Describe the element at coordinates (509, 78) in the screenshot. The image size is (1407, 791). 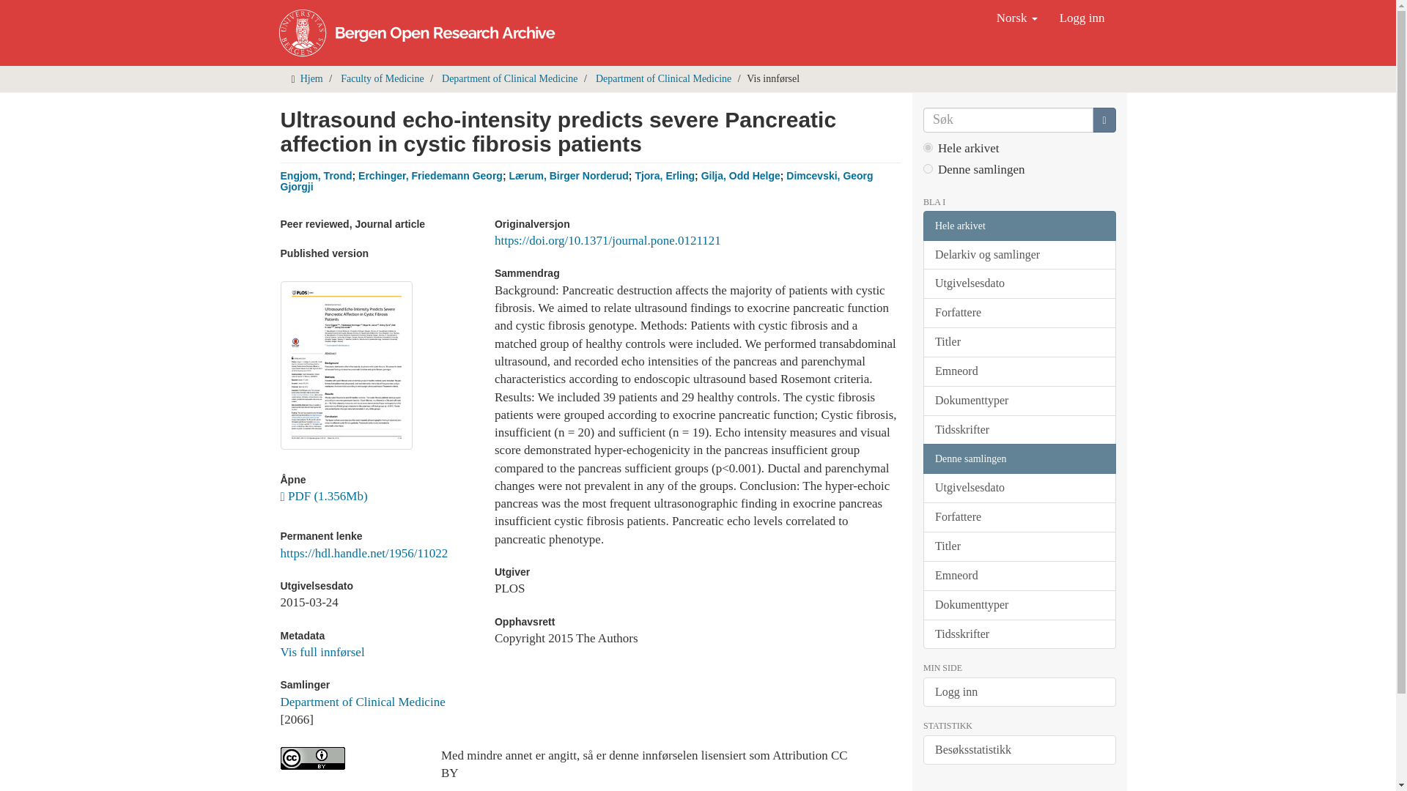
I see `Department of Clinical Medicine` at that location.